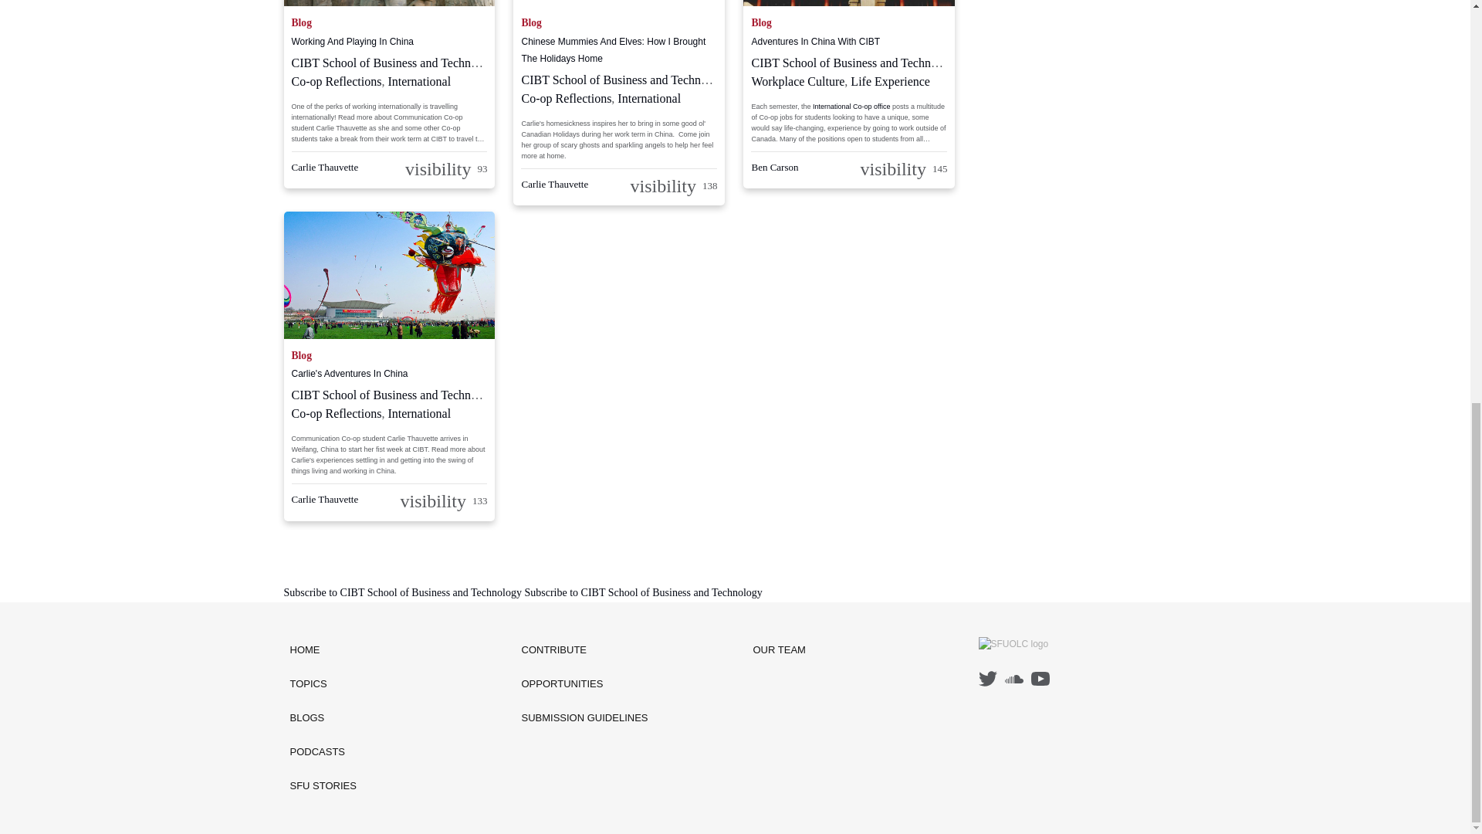 This screenshot has height=834, width=1482. What do you see at coordinates (585, 650) in the screenshot?
I see `Contribute to the OLC` at bounding box center [585, 650].